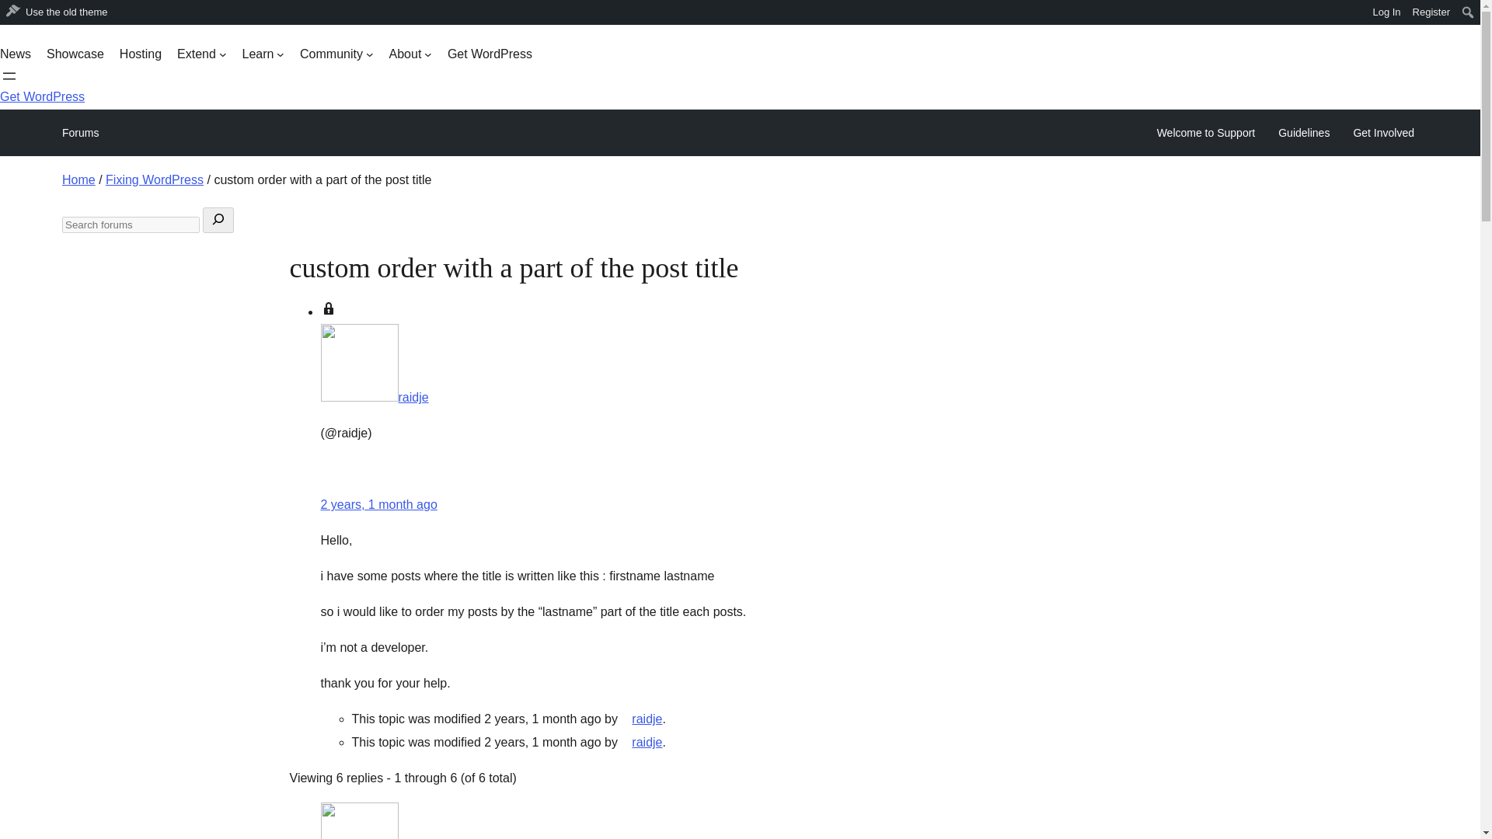 The image size is (1492, 839). What do you see at coordinates (490, 54) in the screenshot?
I see `Get WordPress` at bounding box center [490, 54].